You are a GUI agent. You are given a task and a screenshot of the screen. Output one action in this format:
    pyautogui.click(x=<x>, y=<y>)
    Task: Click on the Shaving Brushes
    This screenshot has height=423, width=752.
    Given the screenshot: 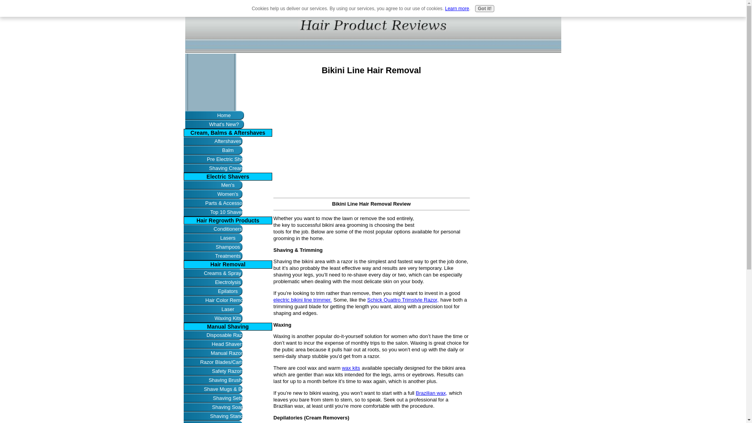 What is the action you would take?
    pyautogui.click(x=228, y=380)
    